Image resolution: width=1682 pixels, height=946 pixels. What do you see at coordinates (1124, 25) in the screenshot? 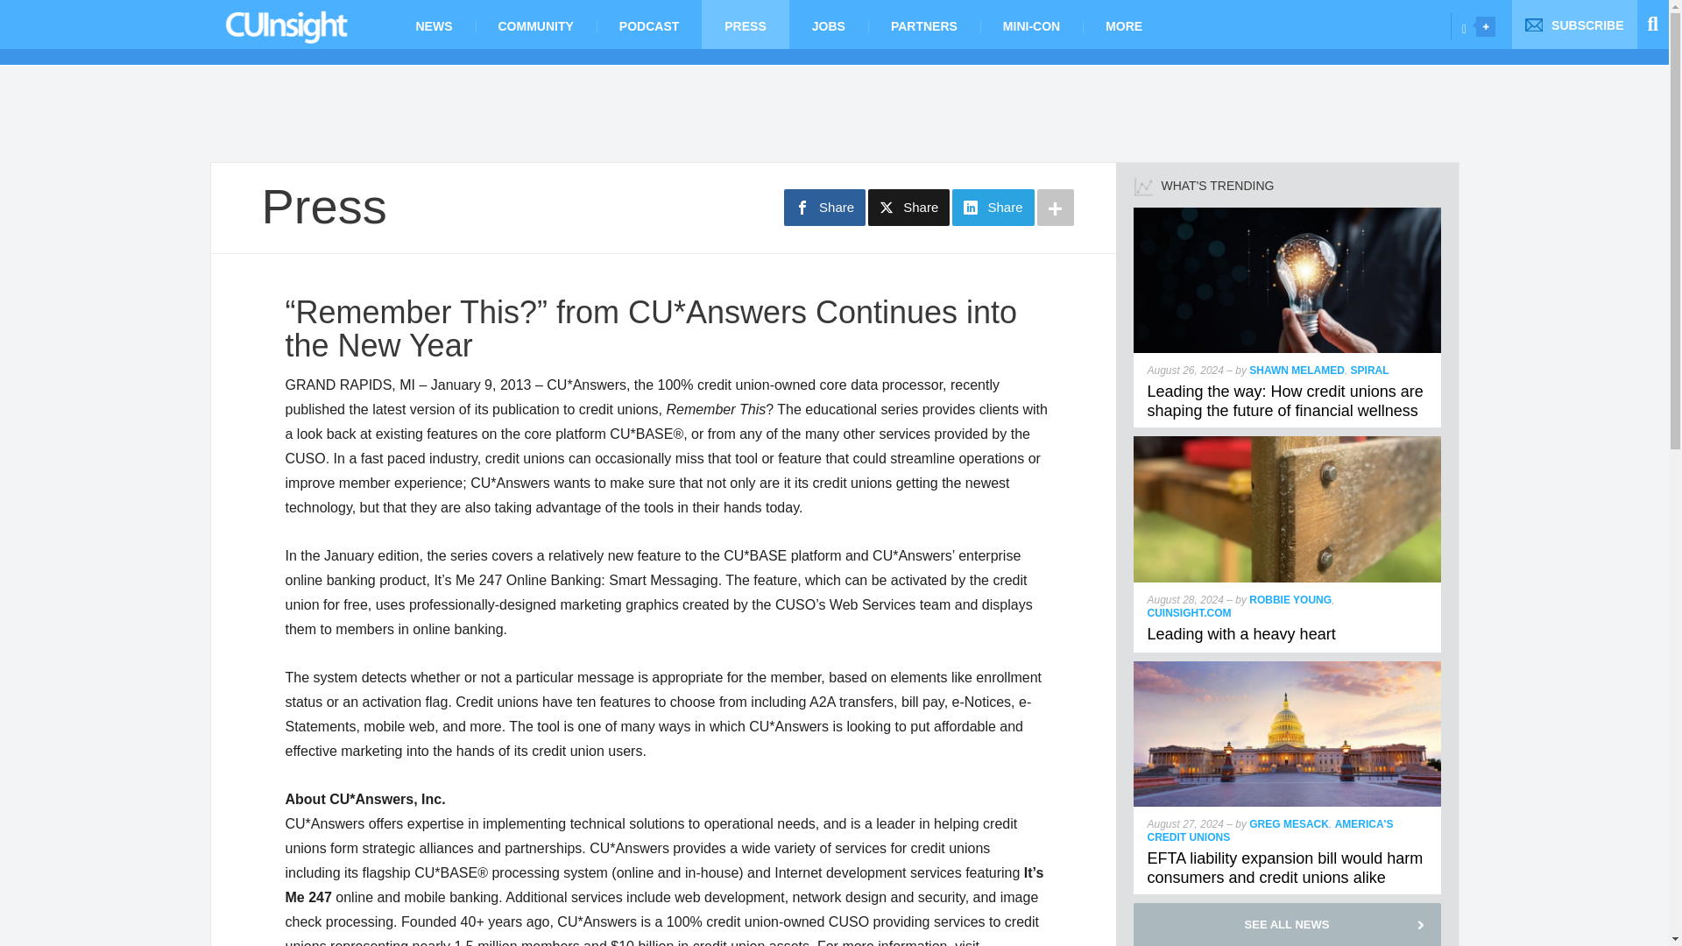
I see `MORE` at bounding box center [1124, 25].